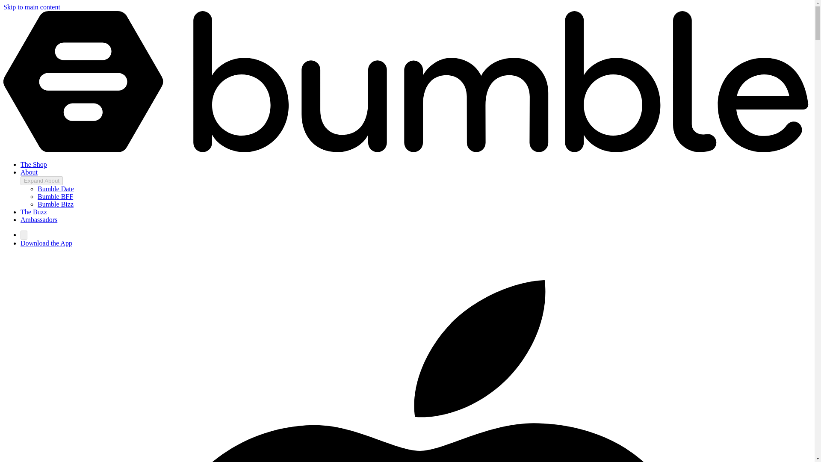  I want to click on Bumble Date, so click(56, 189).